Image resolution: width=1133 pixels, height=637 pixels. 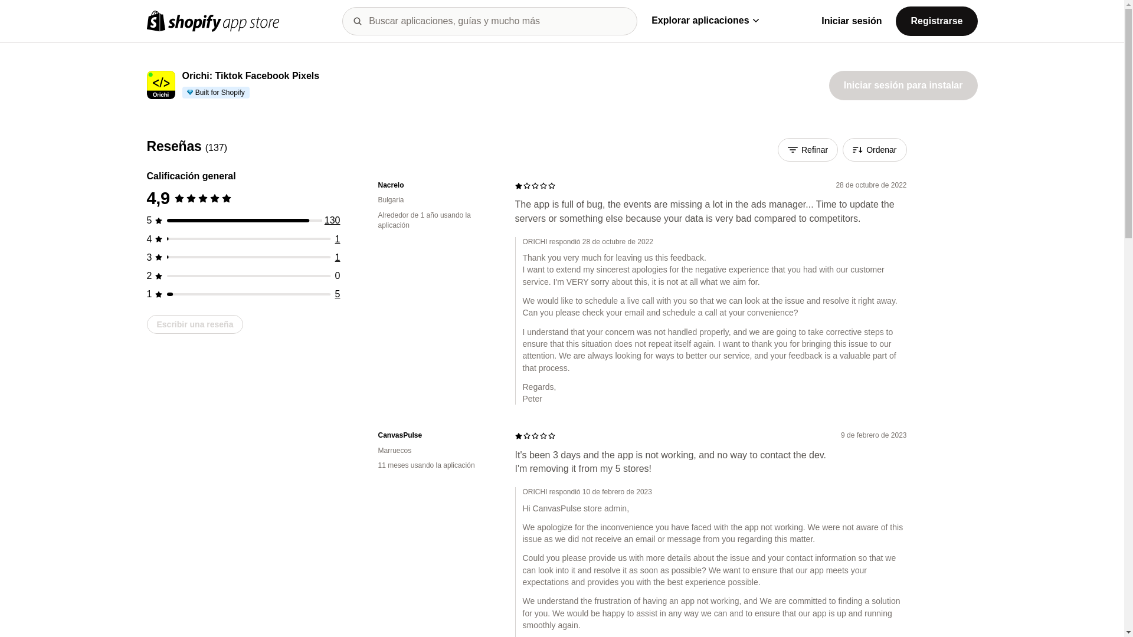 I want to click on 130, so click(x=332, y=221).